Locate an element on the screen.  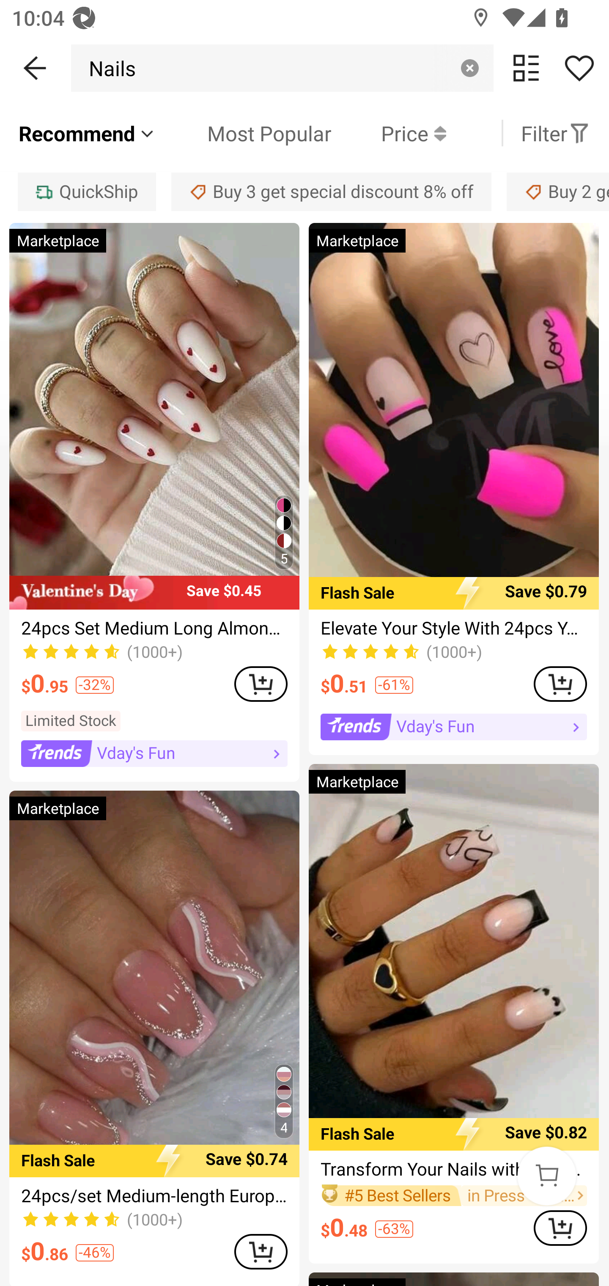
Most Popular is located at coordinates (244, 133).